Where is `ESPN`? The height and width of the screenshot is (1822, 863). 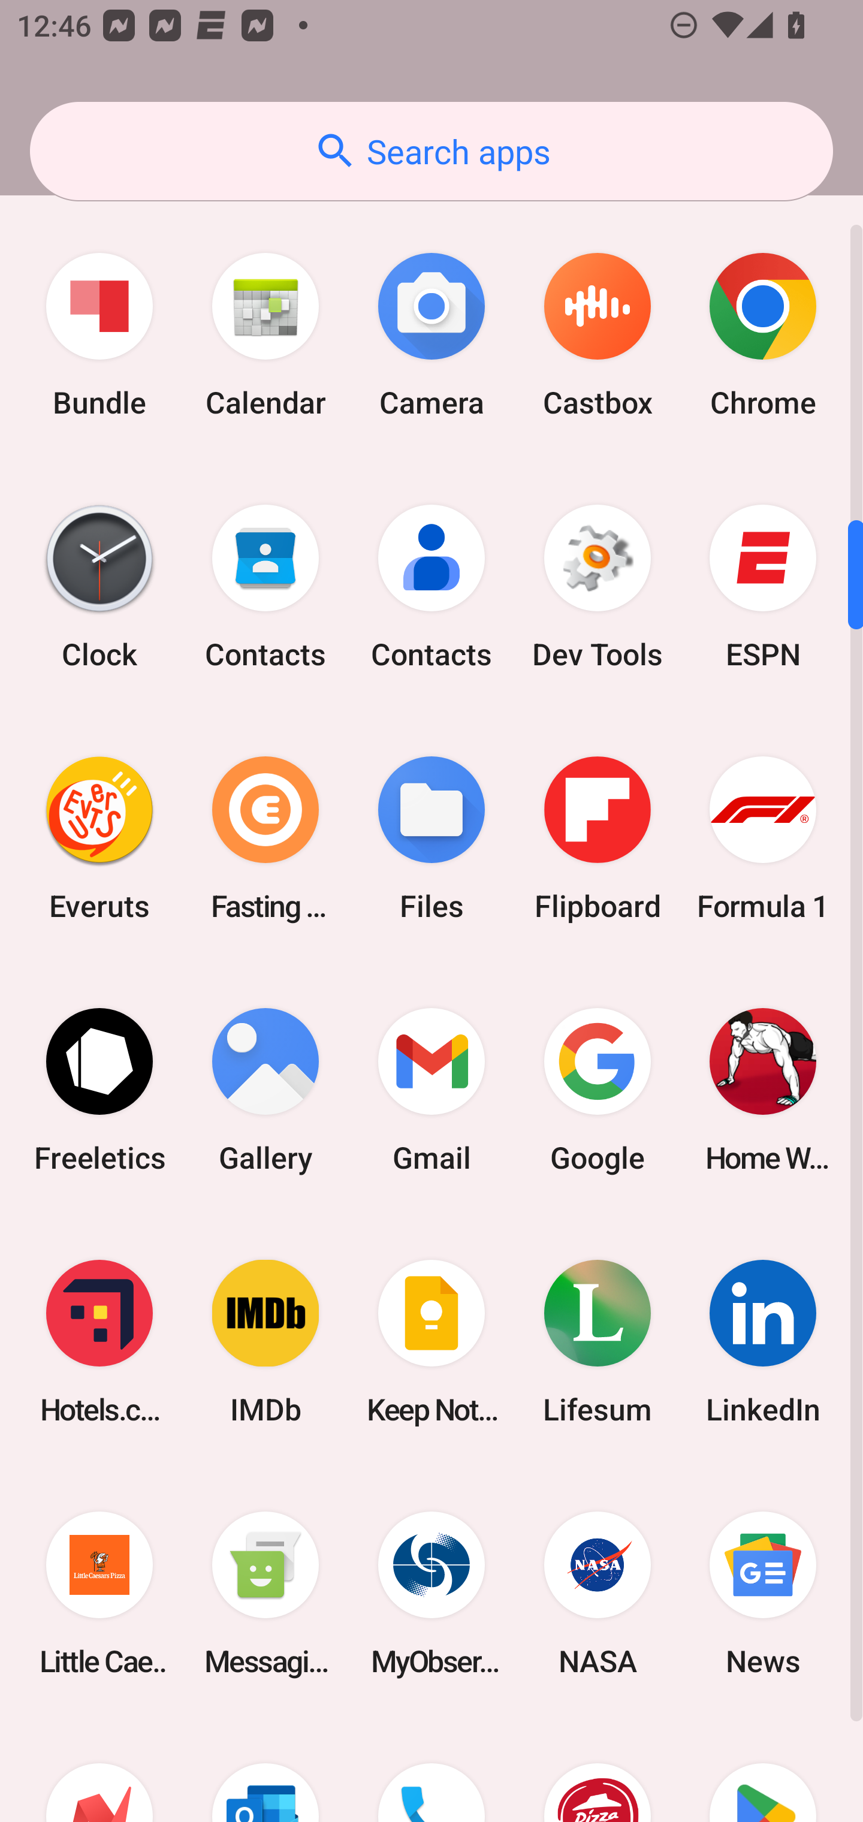
ESPN is located at coordinates (763, 586).